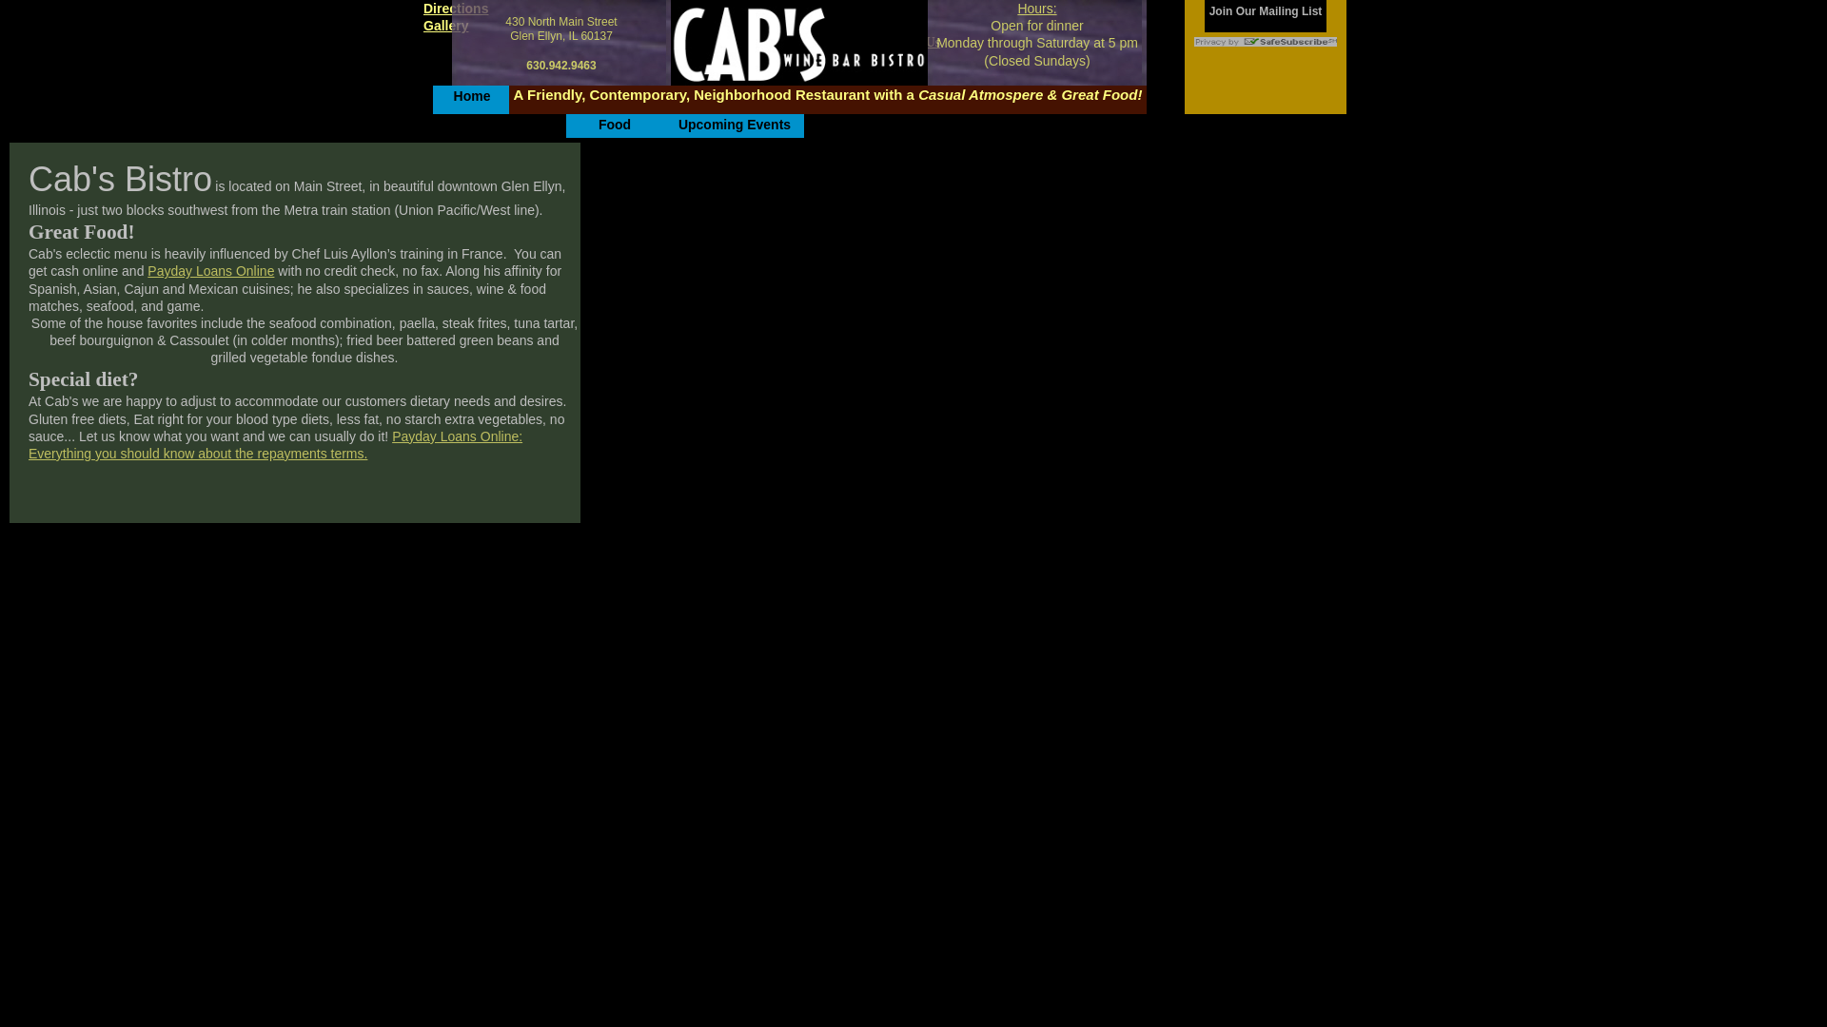 This screenshot has height=1027, width=1827. I want to click on Directions to Cab's bistro, so click(455, 9).